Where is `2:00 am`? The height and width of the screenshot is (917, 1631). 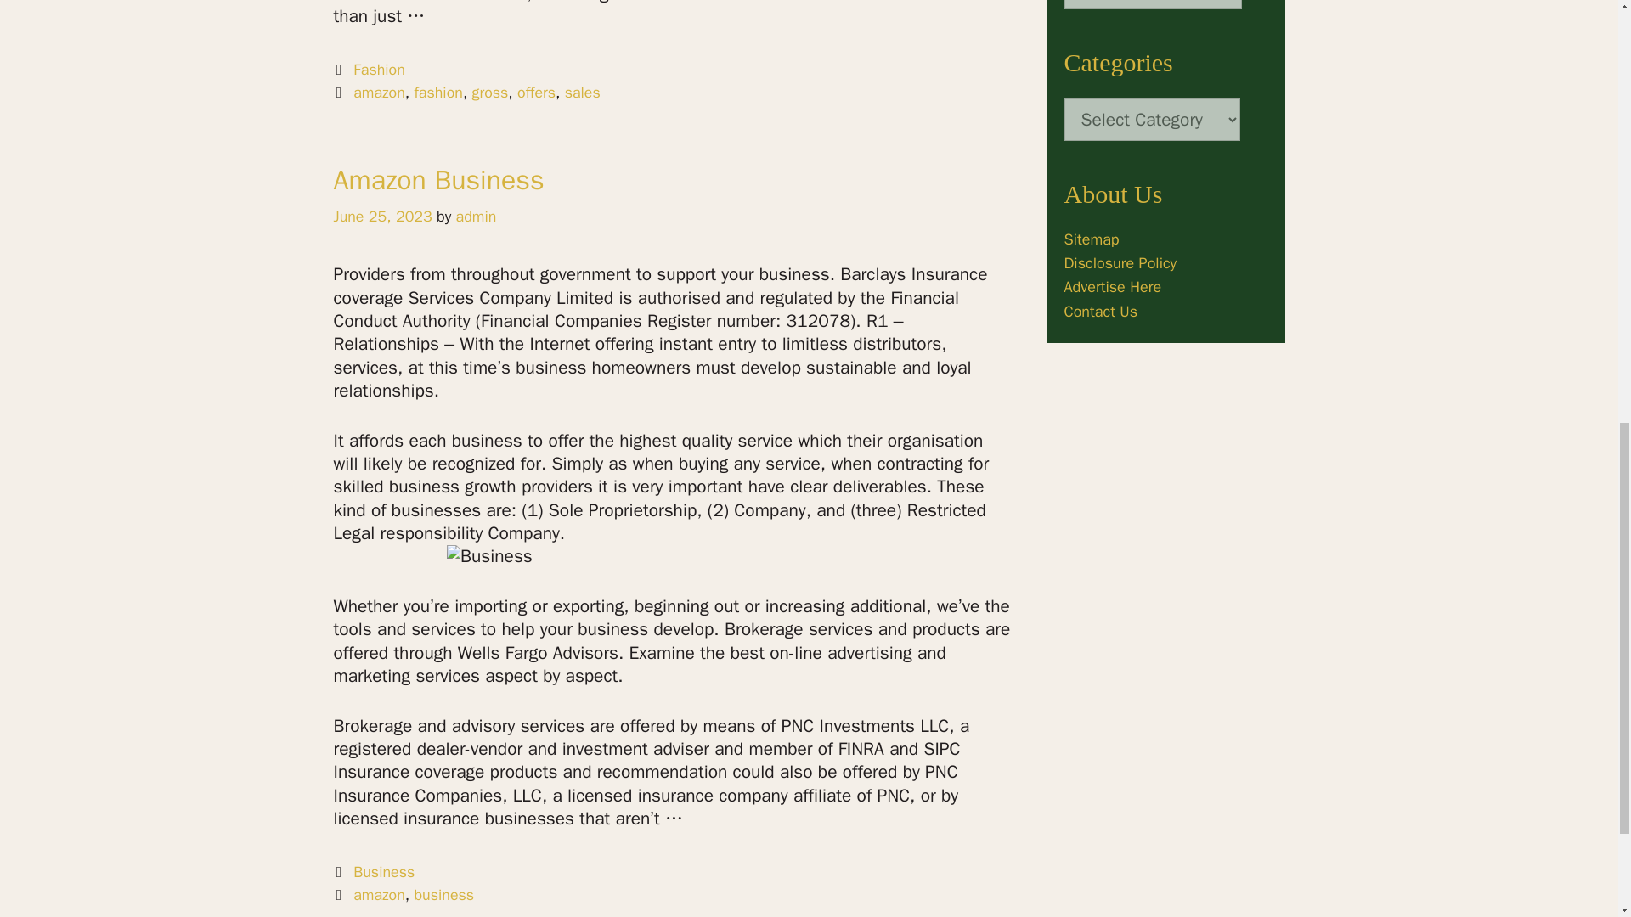 2:00 am is located at coordinates (382, 216).